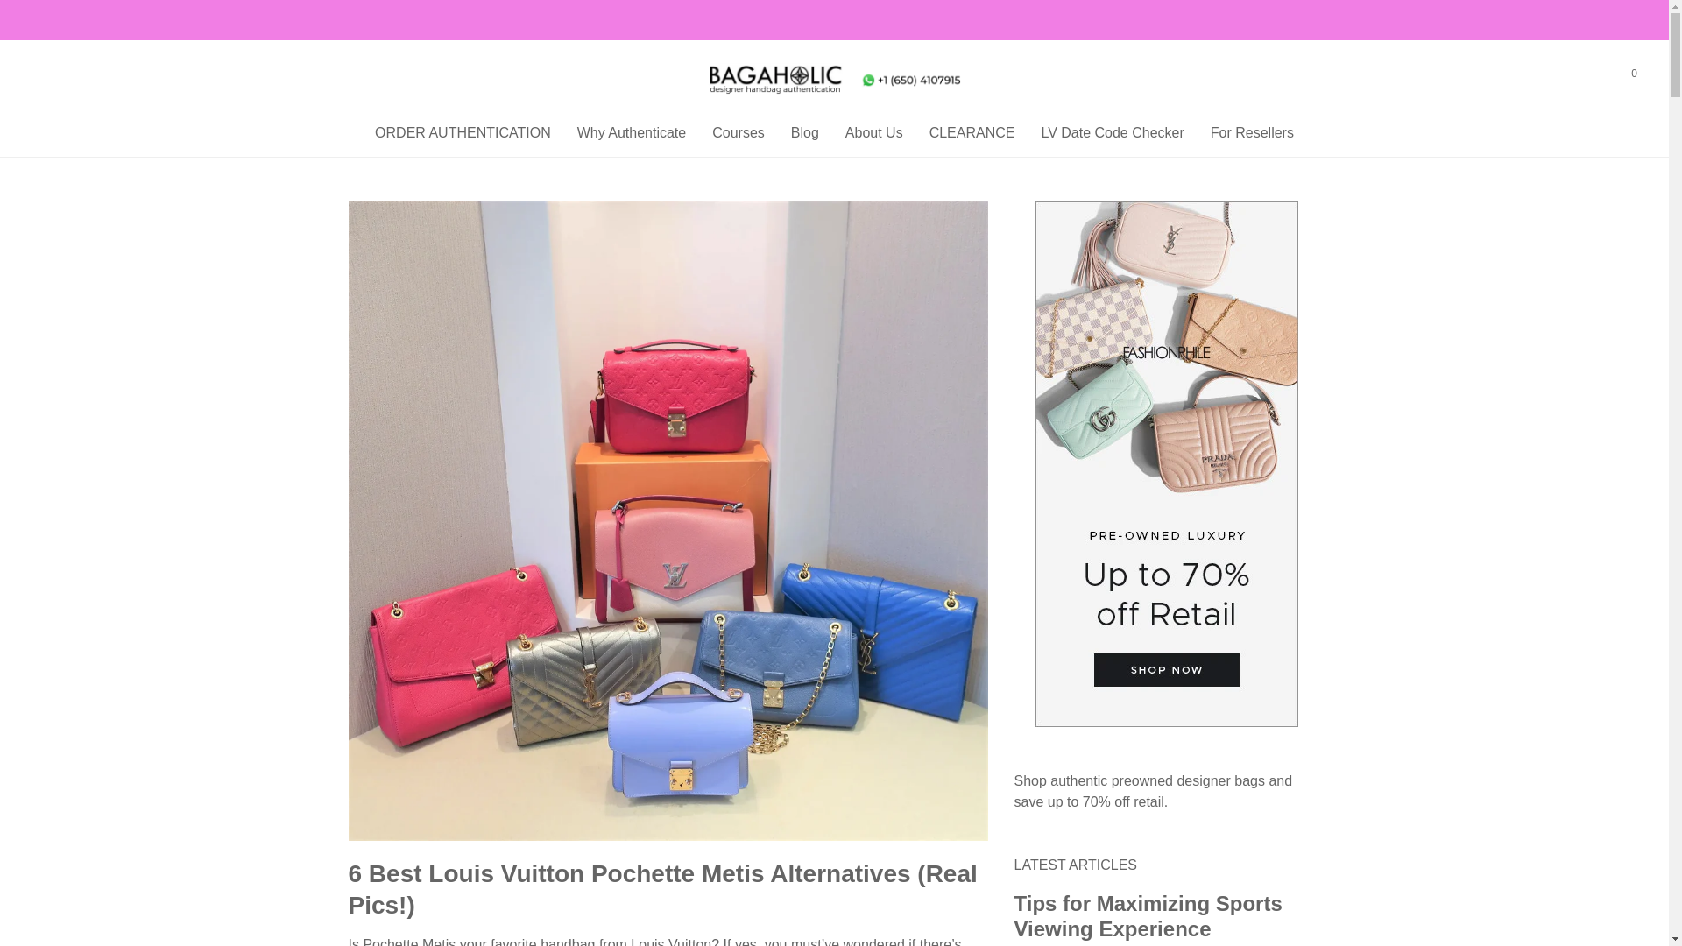  What do you see at coordinates (1633, 74) in the screenshot?
I see `0` at bounding box center [1633, 74].